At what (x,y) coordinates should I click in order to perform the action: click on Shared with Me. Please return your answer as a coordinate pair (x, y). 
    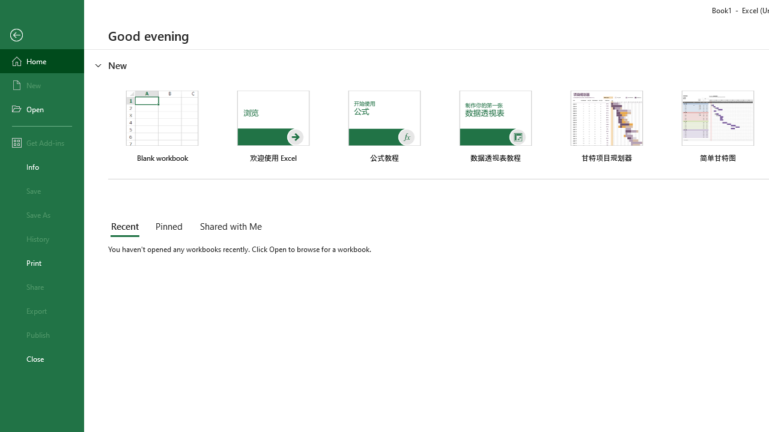
    Looking at the image, I should click on (228, 227).